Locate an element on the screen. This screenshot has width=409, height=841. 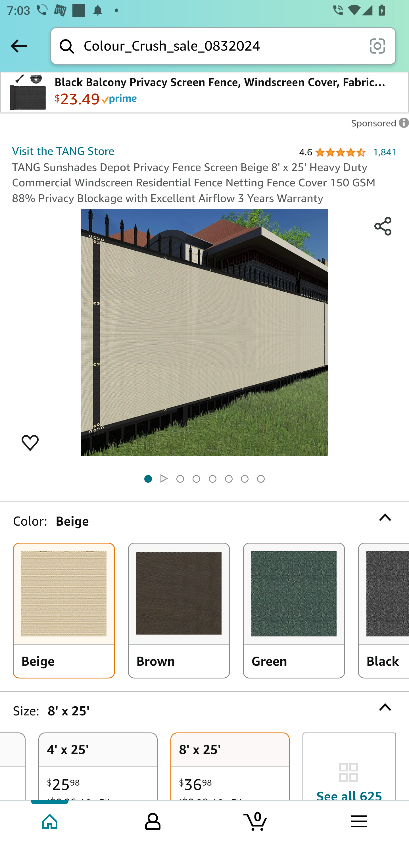
Browse menu Tab 4 of 4 is located at coordinates (358, 820).